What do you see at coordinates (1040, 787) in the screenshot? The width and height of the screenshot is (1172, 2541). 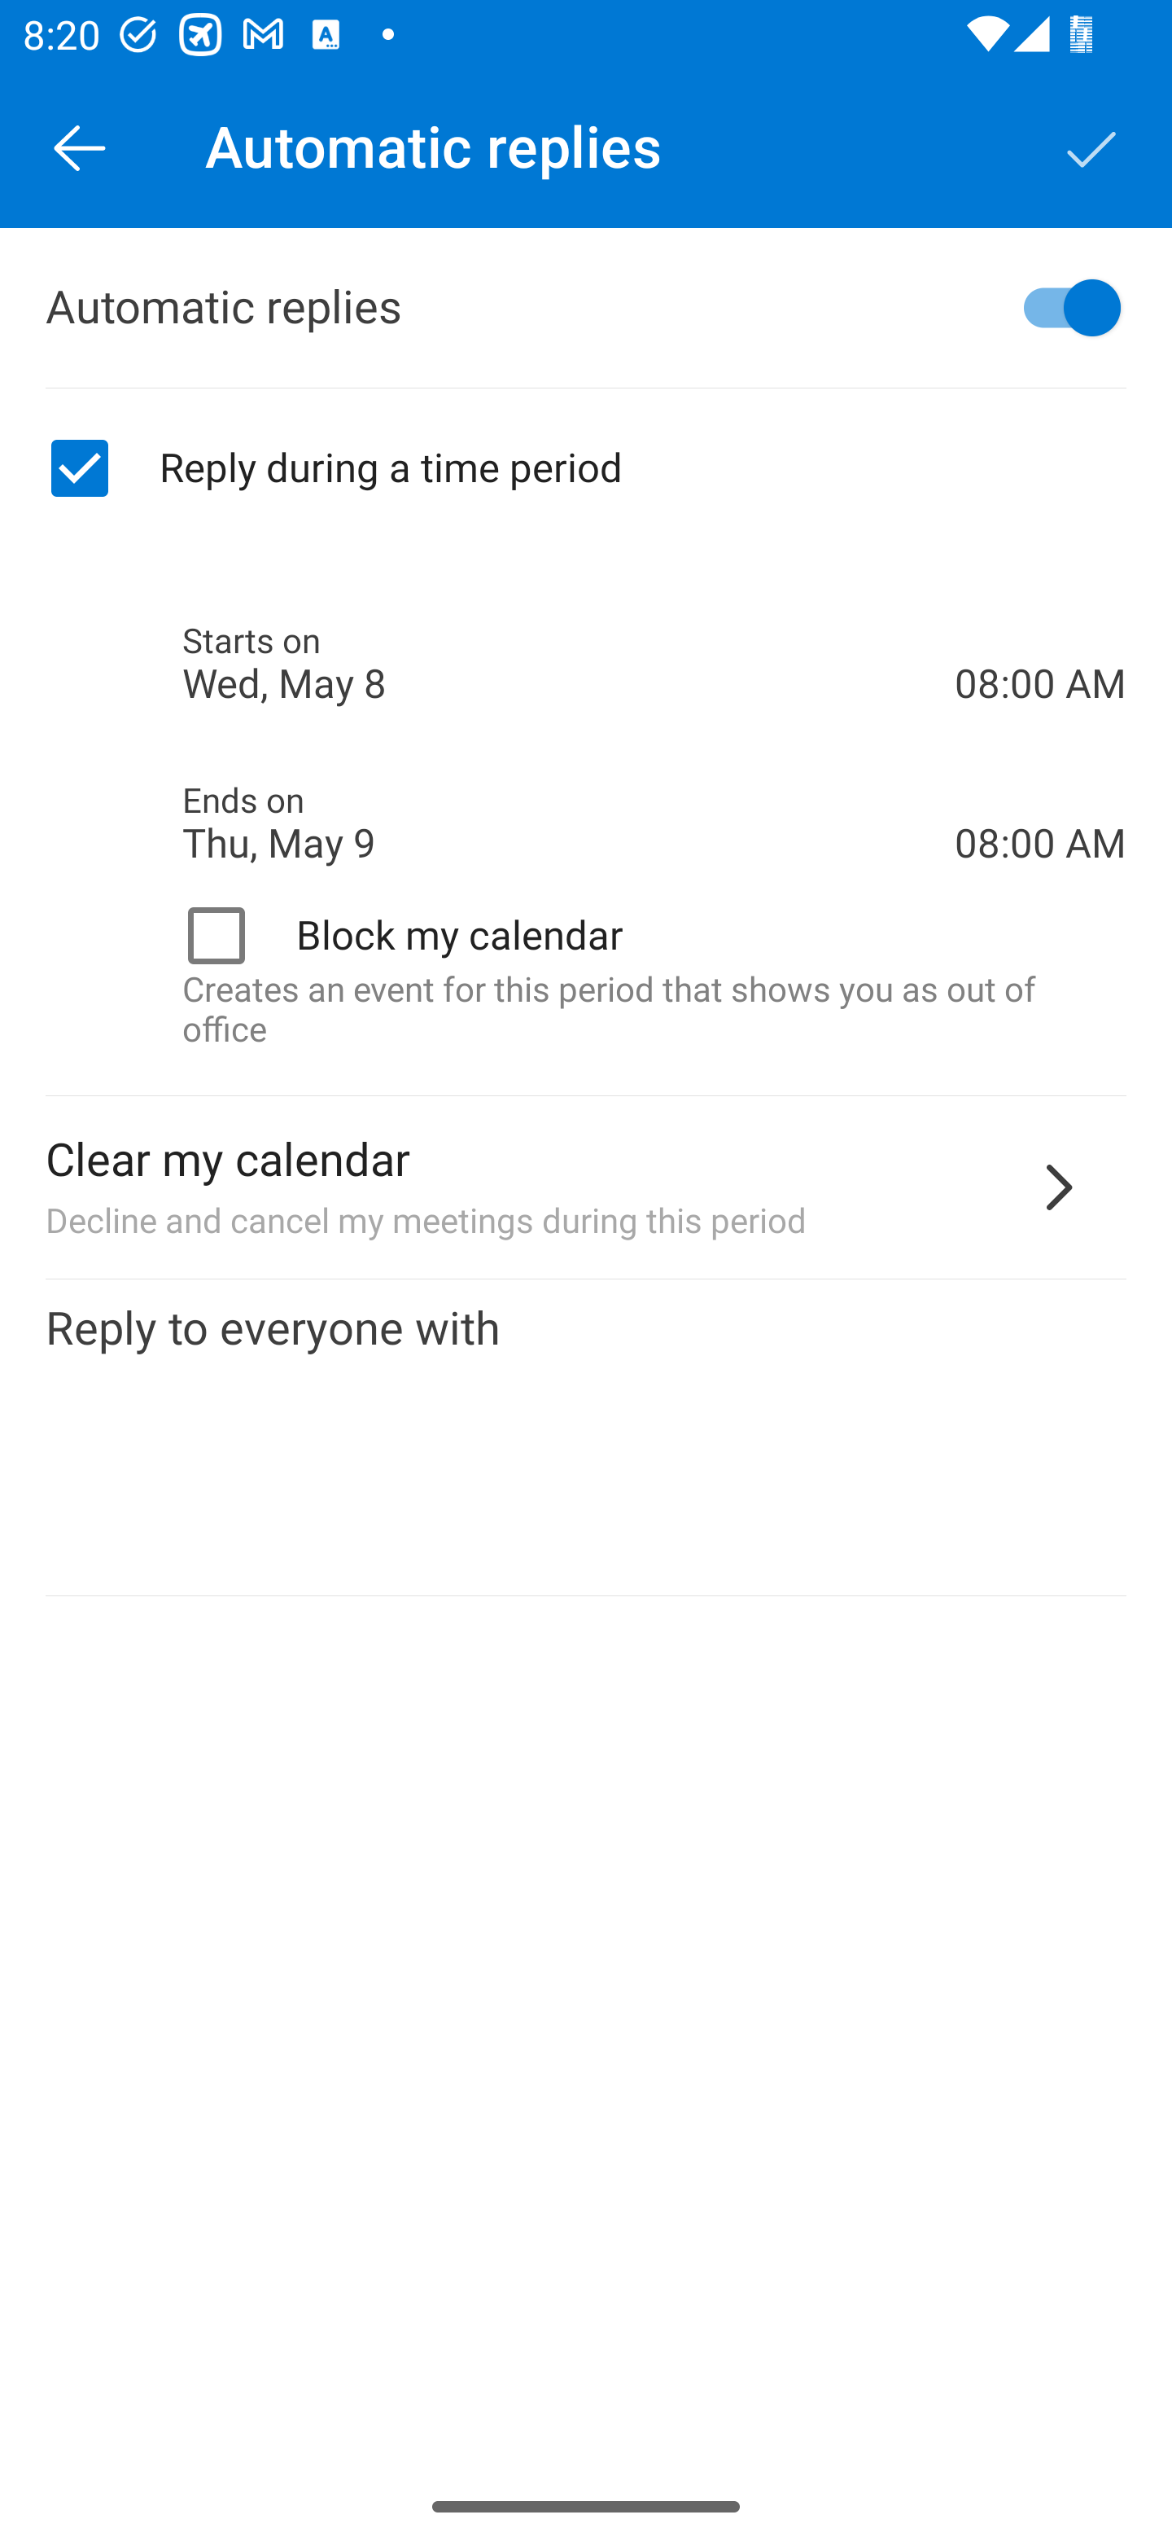 I see `08:00 AM` at bounding box center [1040, 787].